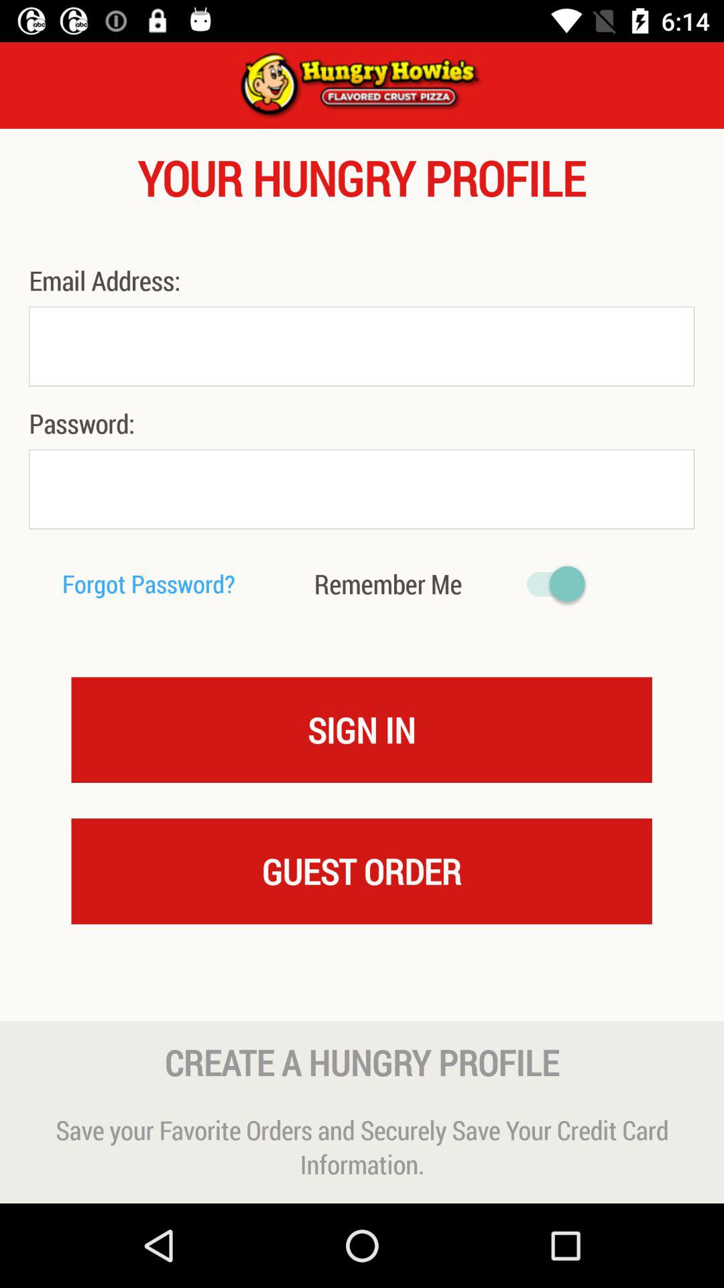 The height and width of the screenshot is (1288, 724). What do you see at coordinates (362, 729) in the screenshot?
I see `swipe to the sign in icon` at bounding box center [362, 729].